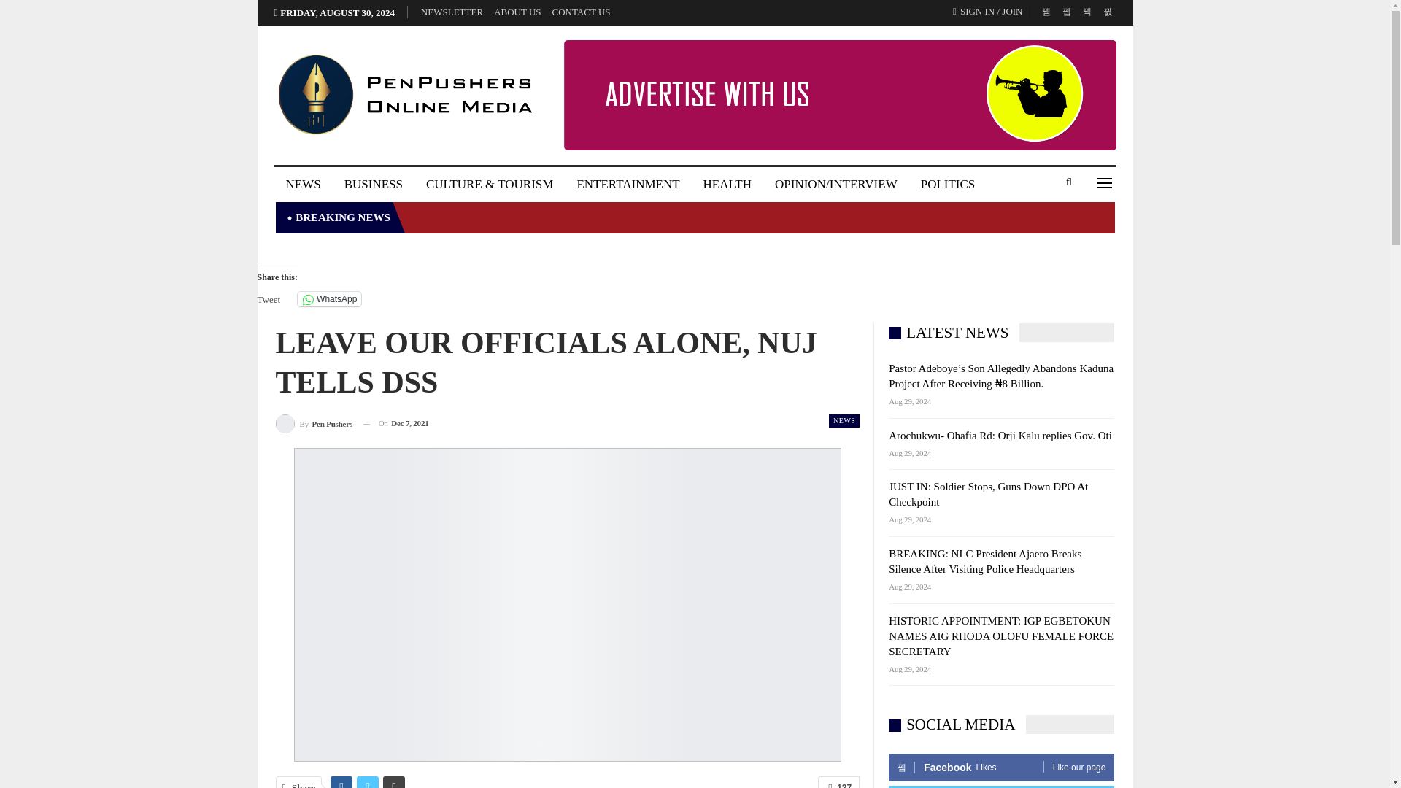 The image size is (1401, 788). Describe the element at coordinates (949, 184) in the screenshot. I see `POLITICS` at that location.